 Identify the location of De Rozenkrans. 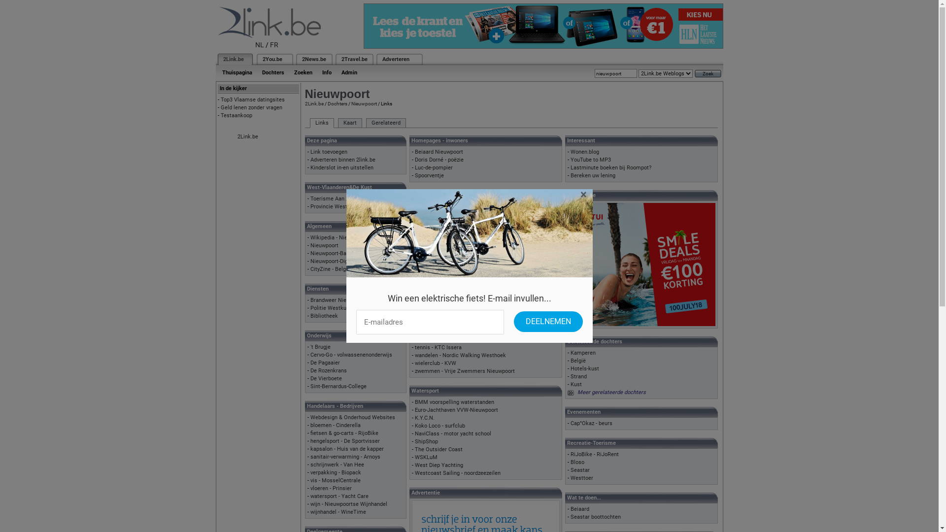
(329, 370).